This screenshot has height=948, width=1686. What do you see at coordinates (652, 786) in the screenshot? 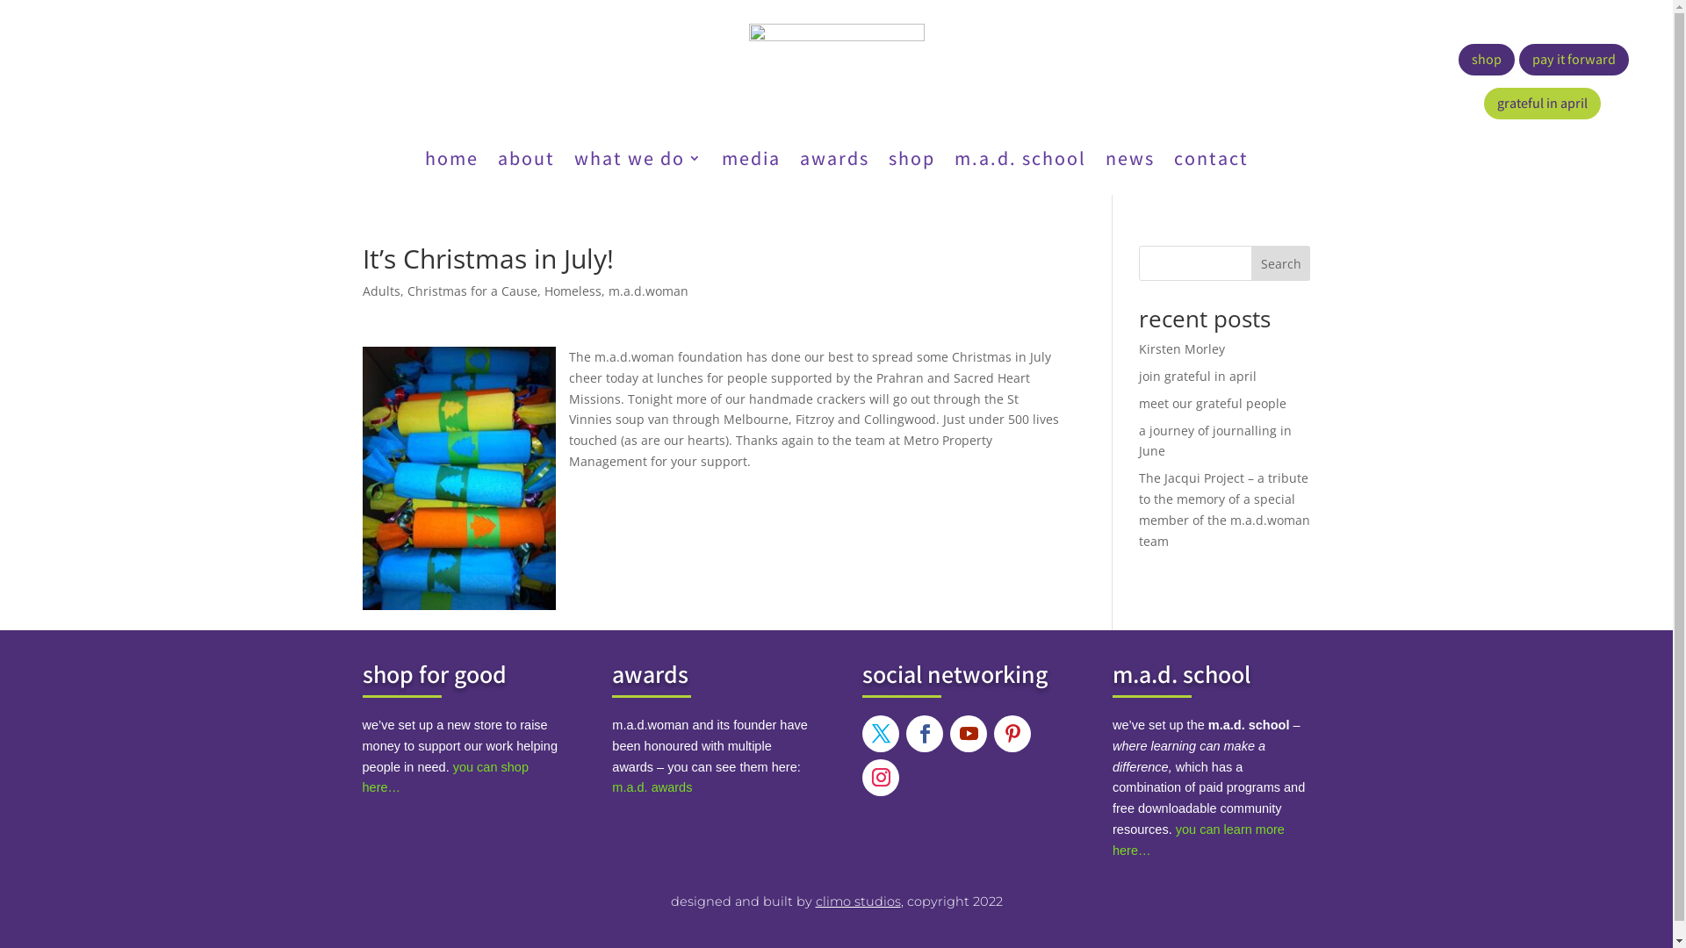
I see `m.a.d. awards` at bounding box center [652, 786].